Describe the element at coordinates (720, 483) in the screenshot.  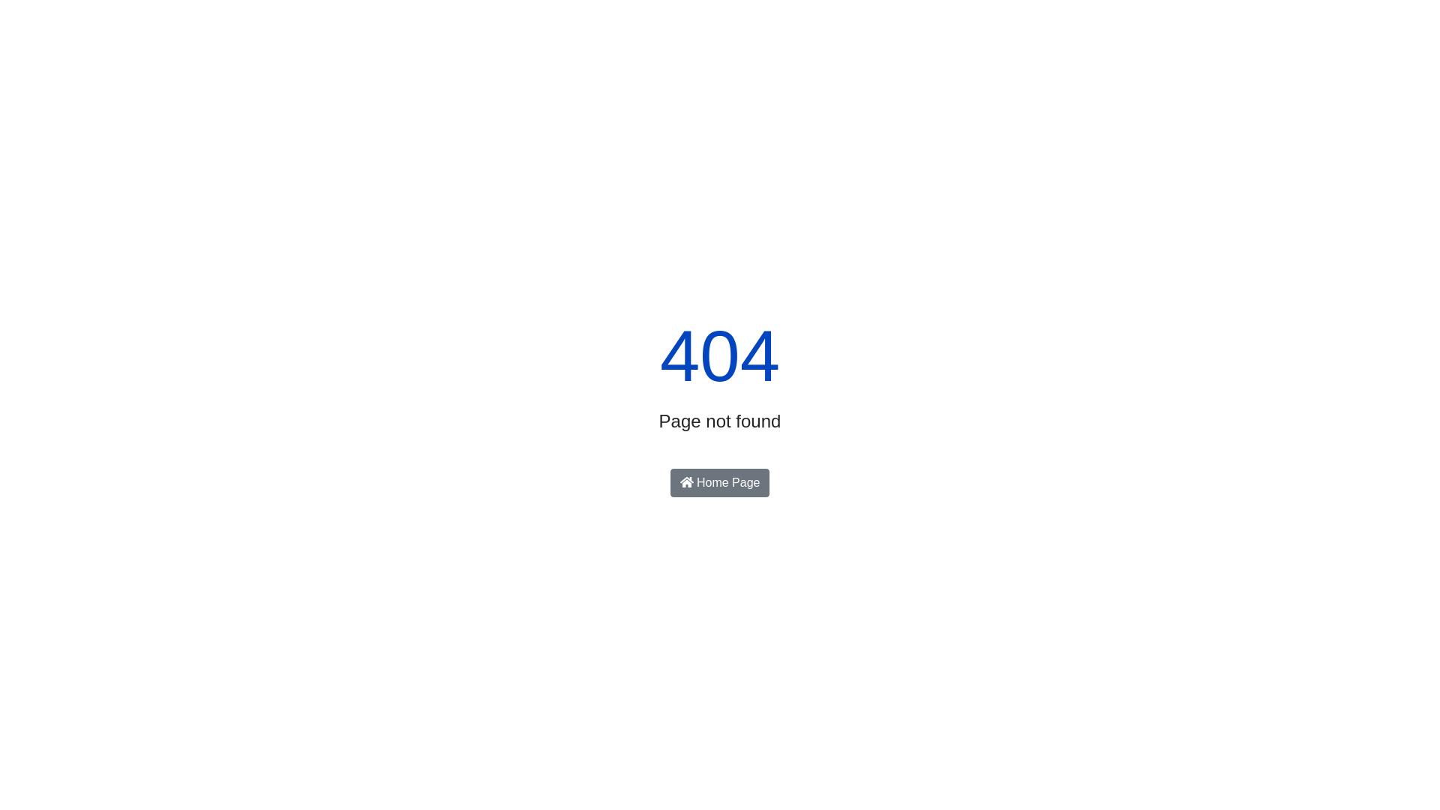
I see `Home Page` at that location.